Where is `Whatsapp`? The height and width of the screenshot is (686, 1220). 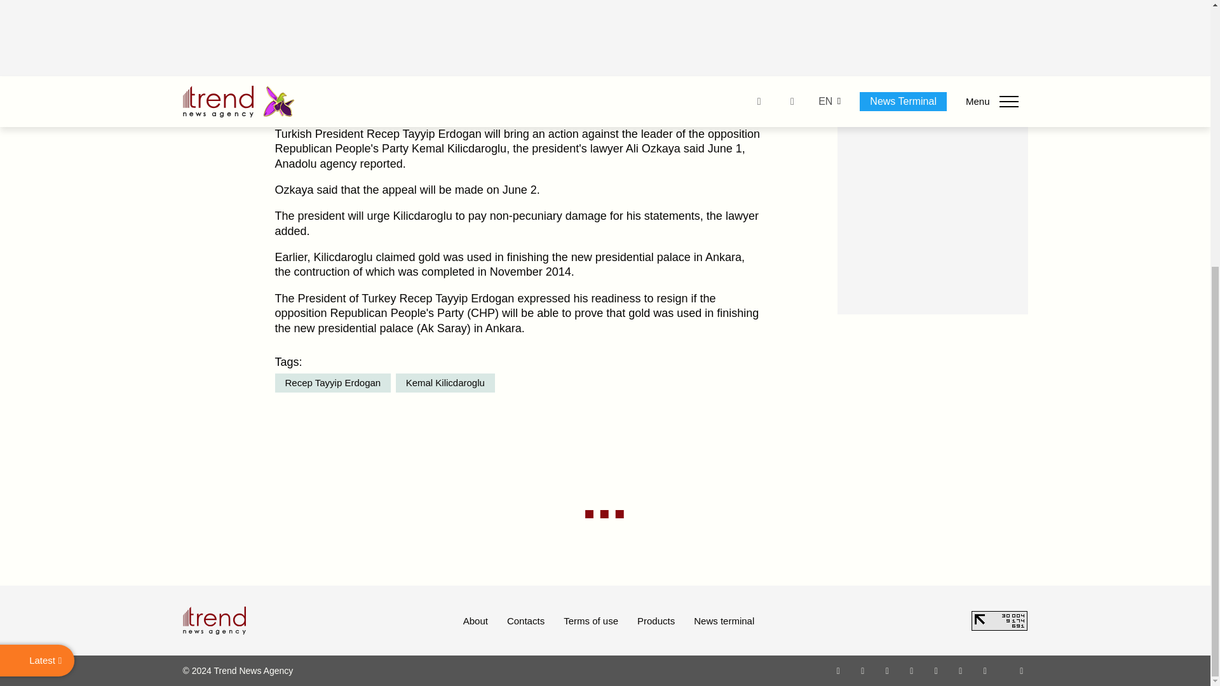 Whatsapp is located at coordinates (839, 670).